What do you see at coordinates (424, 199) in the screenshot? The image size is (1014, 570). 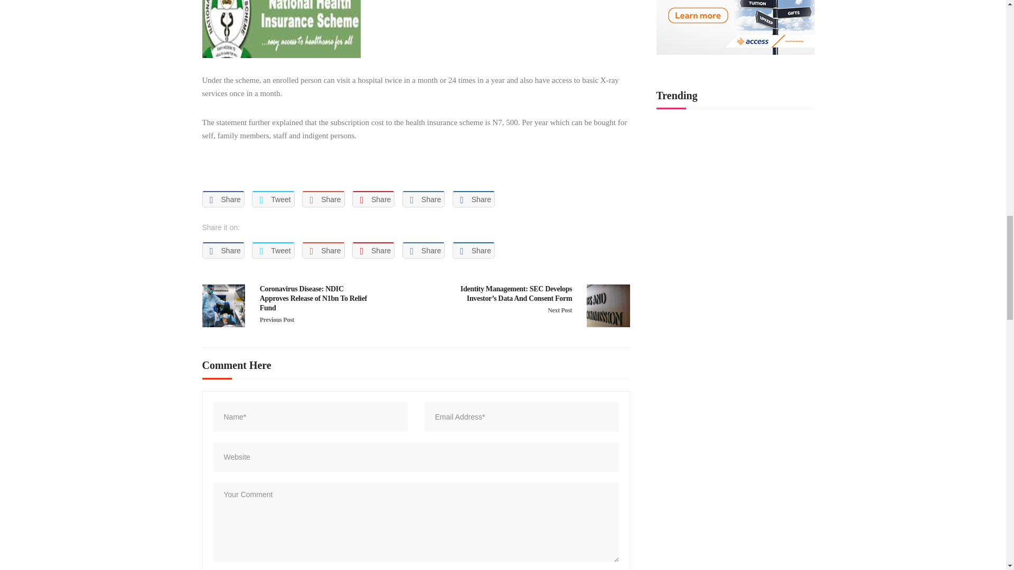 I see `Share on Linkedin` at bounding box center [424, 199].